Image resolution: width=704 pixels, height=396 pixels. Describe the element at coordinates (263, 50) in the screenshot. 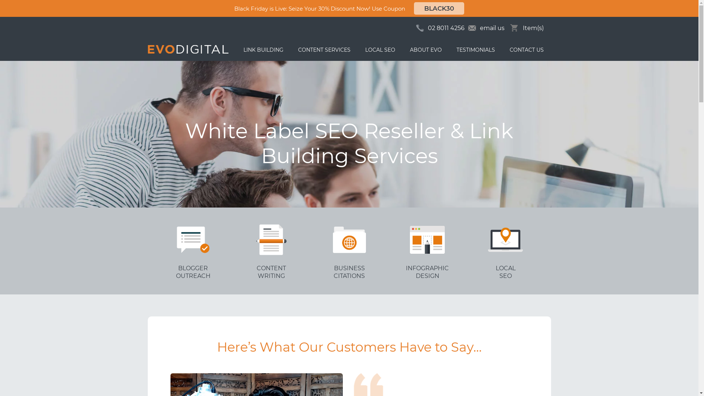

I see `LINK BUILDING` at that location.